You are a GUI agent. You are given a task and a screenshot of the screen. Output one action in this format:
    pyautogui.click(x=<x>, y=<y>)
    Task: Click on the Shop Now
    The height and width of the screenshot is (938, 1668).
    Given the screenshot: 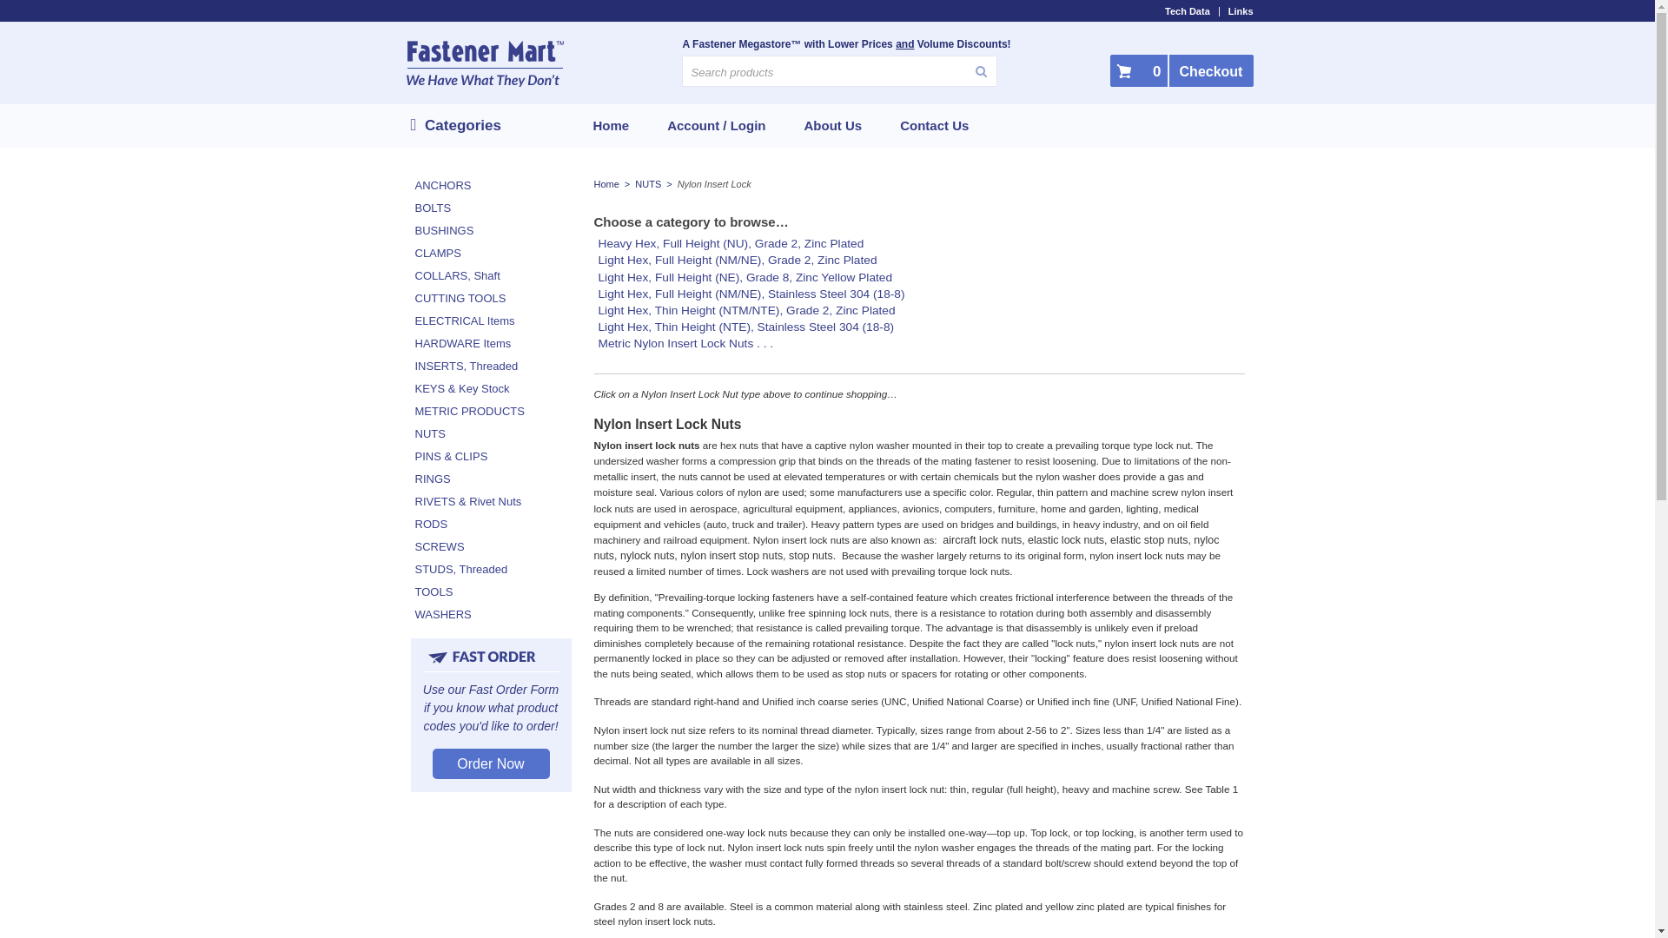 What is the action you would take?
    pyautogui.click(x=917, y=343)
    